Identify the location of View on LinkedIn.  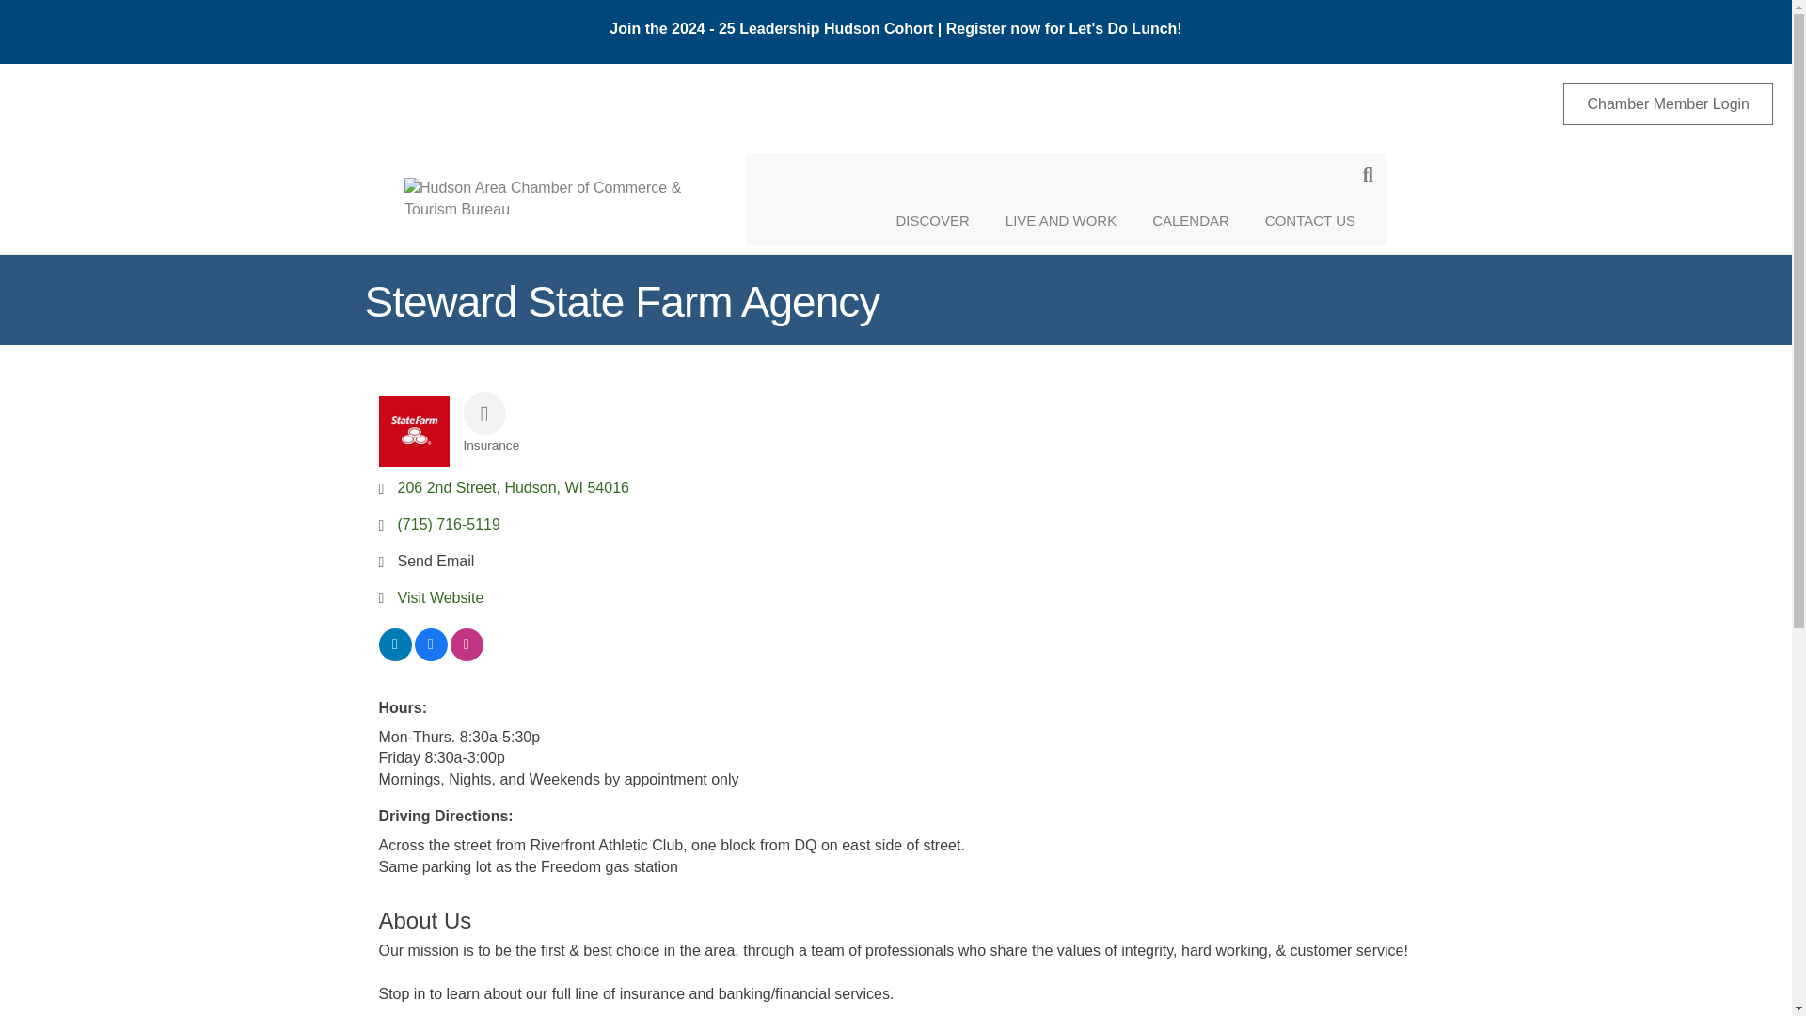
(394, 657).